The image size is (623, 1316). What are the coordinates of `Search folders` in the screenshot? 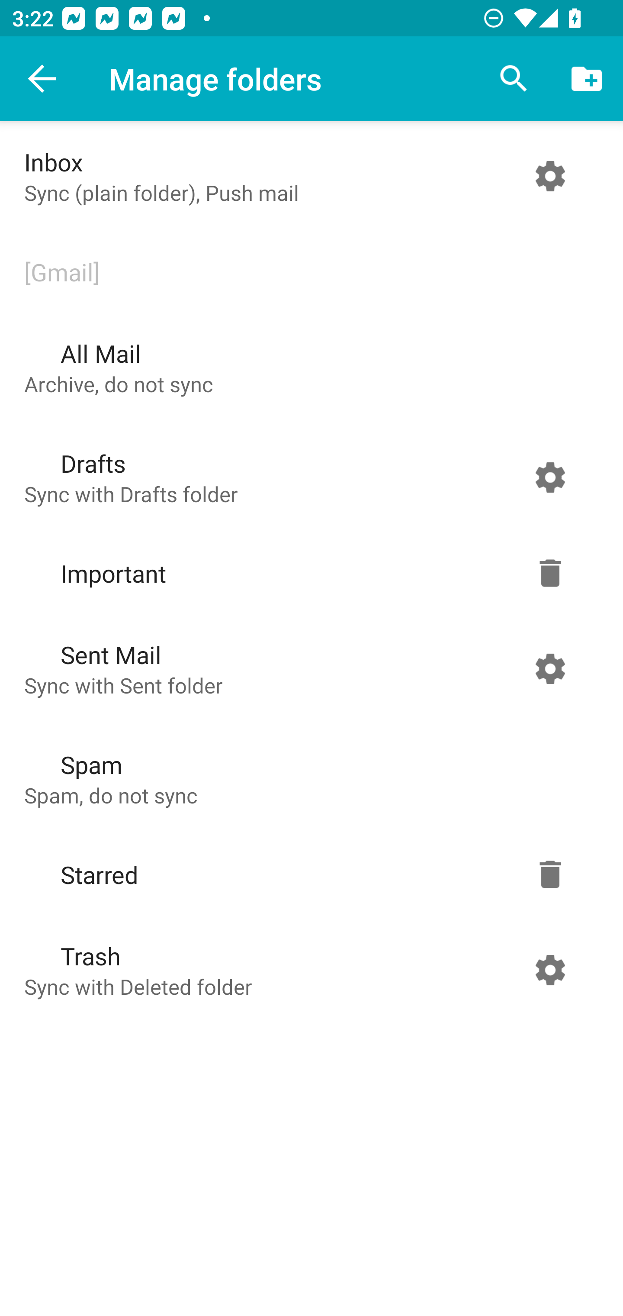 It's located at (514, 79).